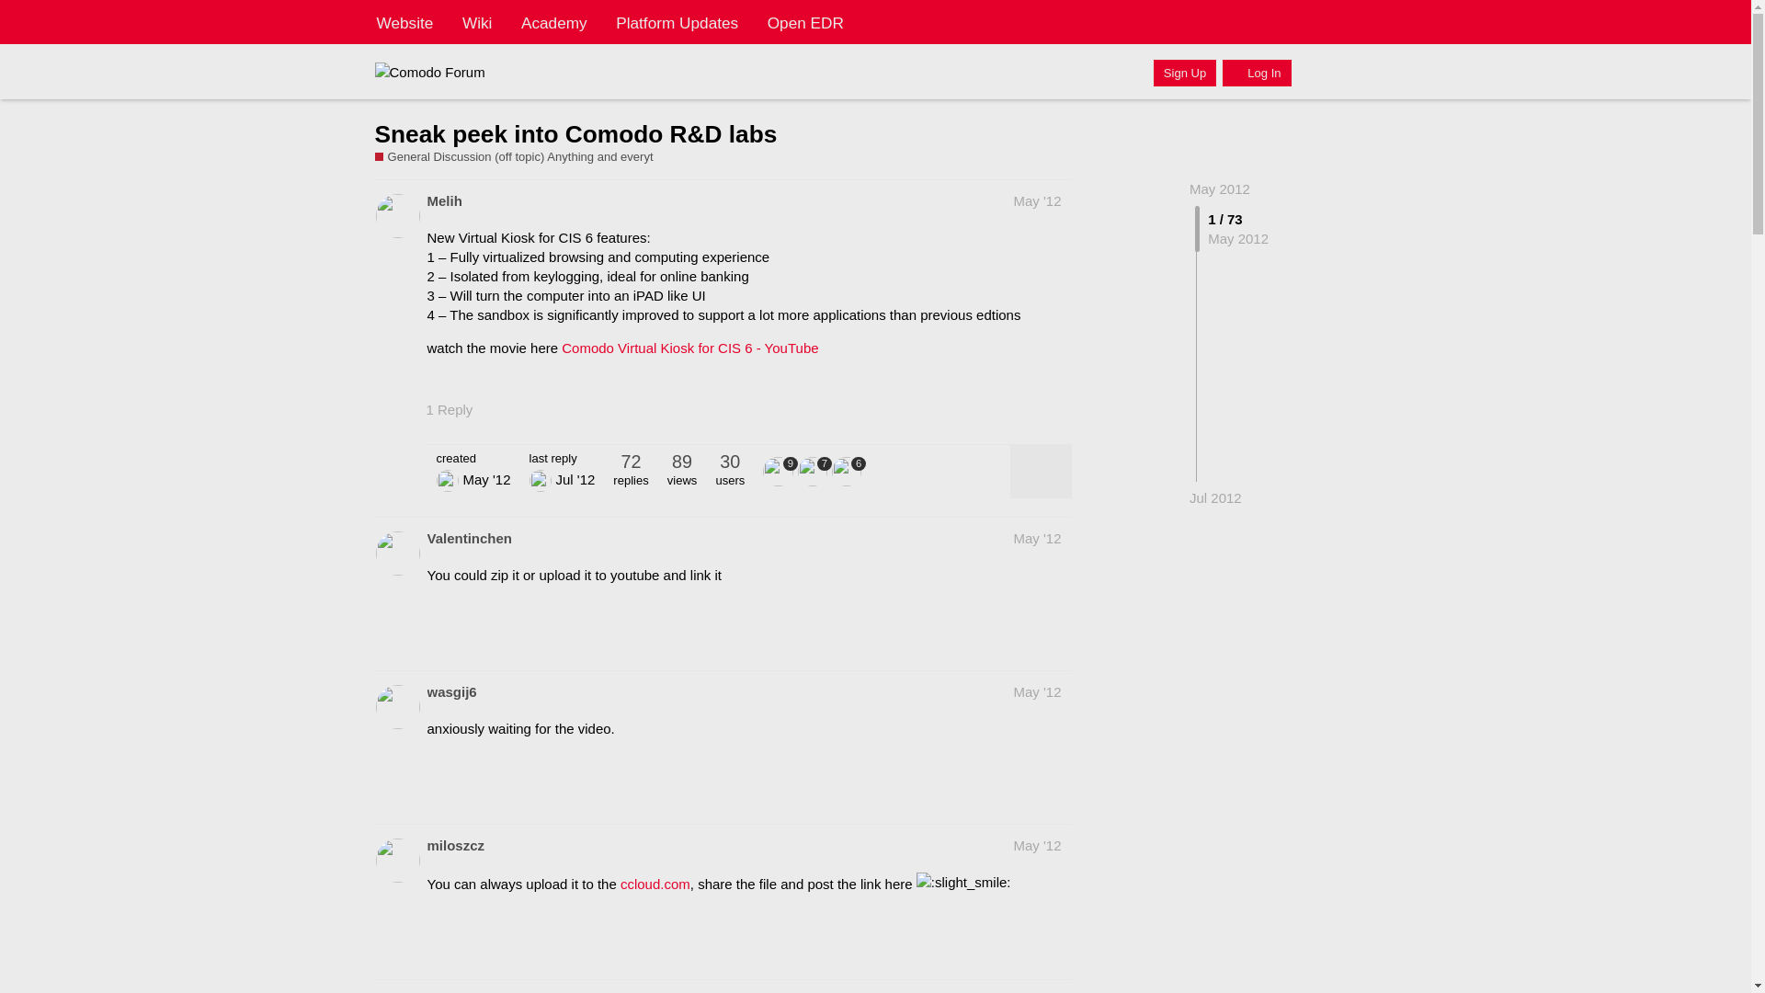 This screenshot has width=1765, height=993. Describe the element at coordinates (1037, 200) in the screenshot. I see `May '12` at that location.